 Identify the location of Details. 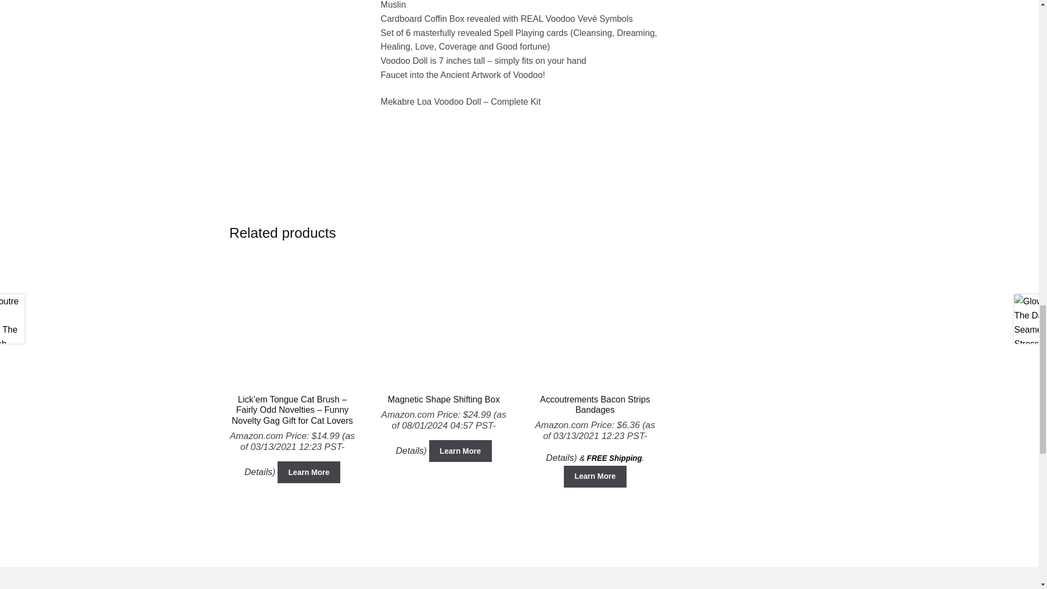
(559, 458).